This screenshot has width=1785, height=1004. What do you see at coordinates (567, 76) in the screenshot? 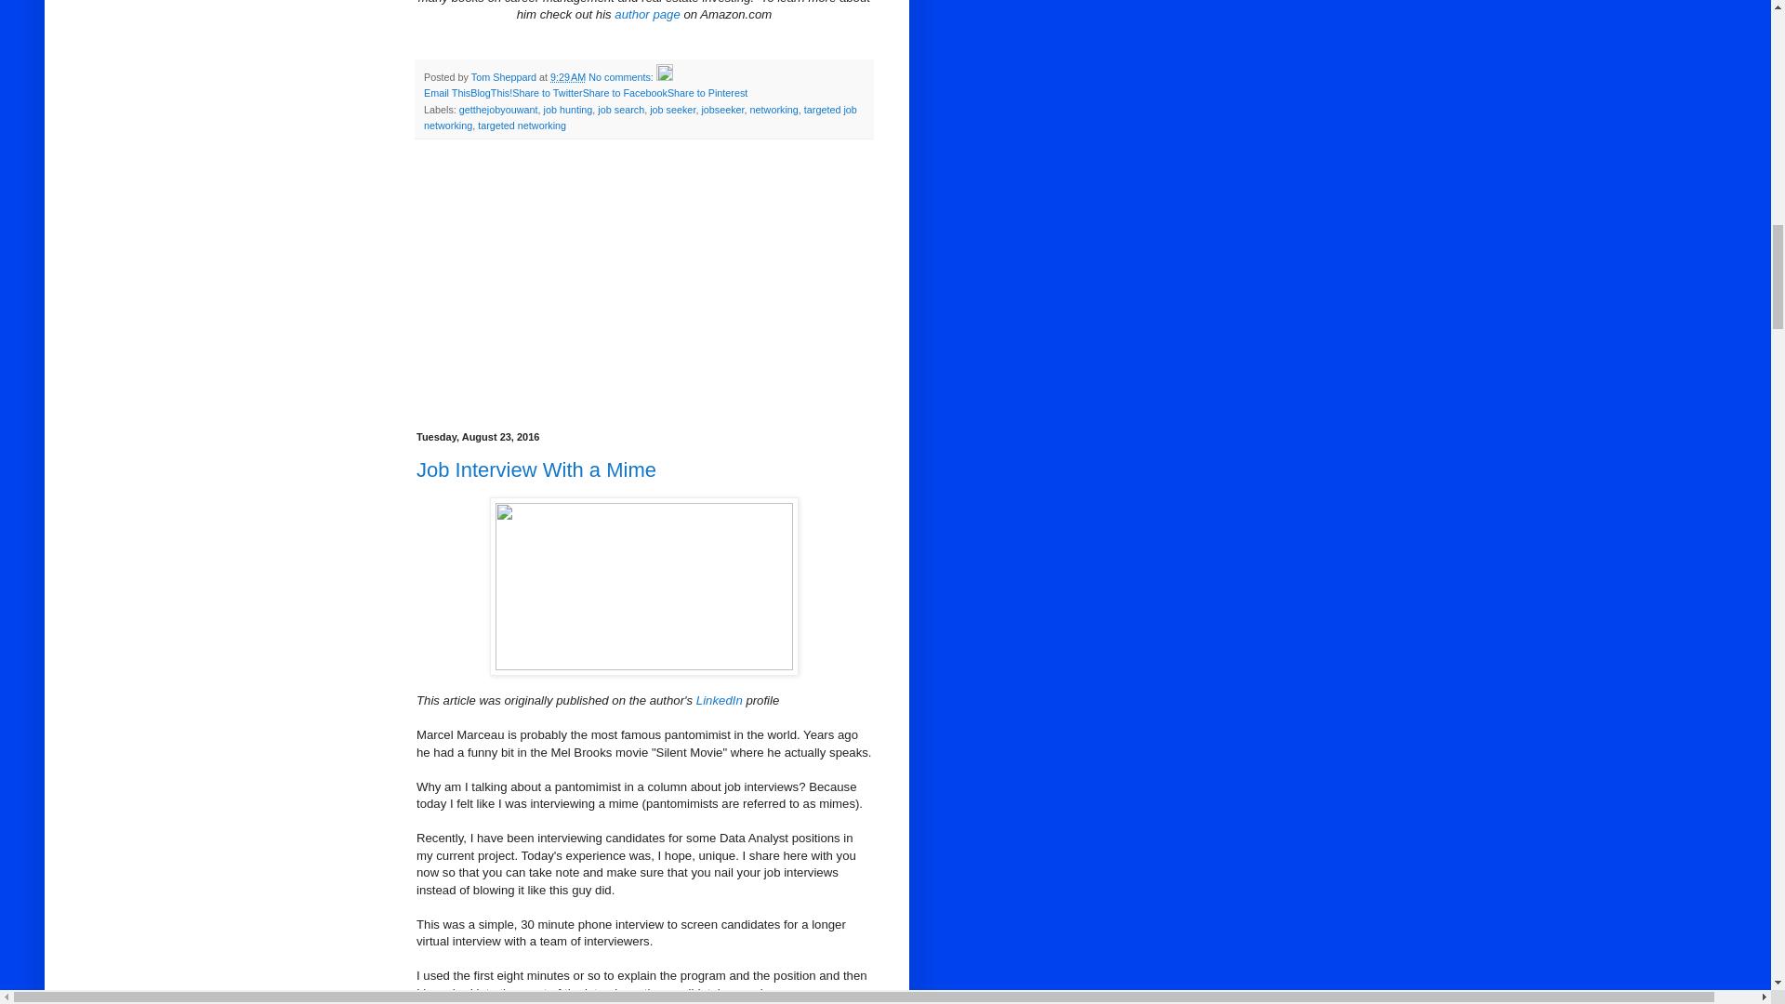
I see `permanent link` at bounding box center [567, 76].